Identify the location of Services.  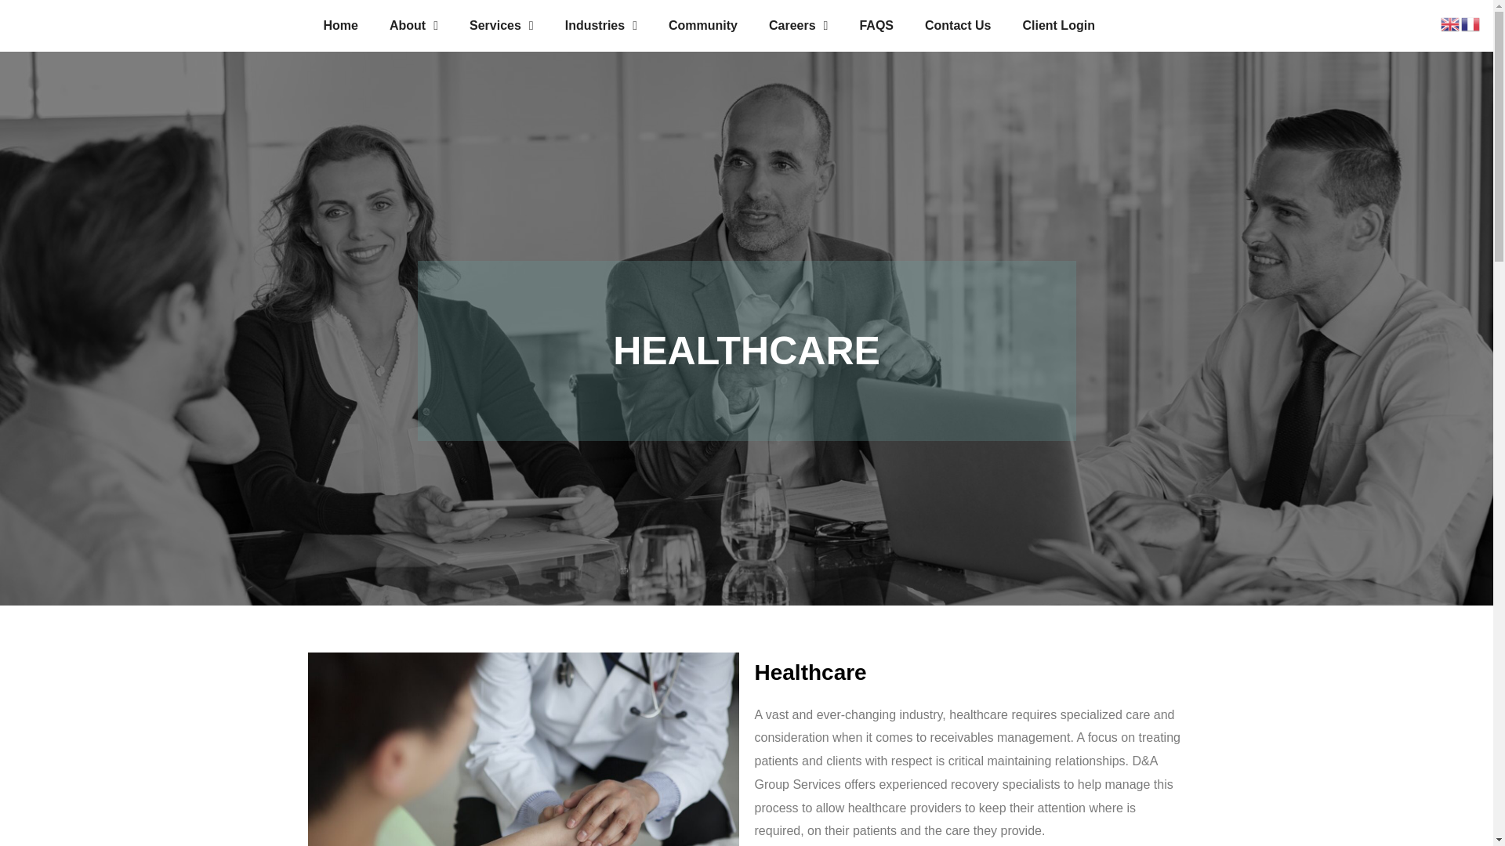
(502, 25).